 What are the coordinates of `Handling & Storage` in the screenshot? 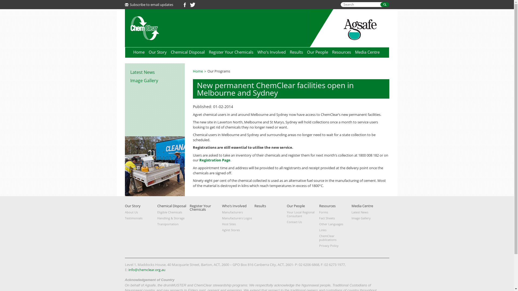 It's located at (173, 218).